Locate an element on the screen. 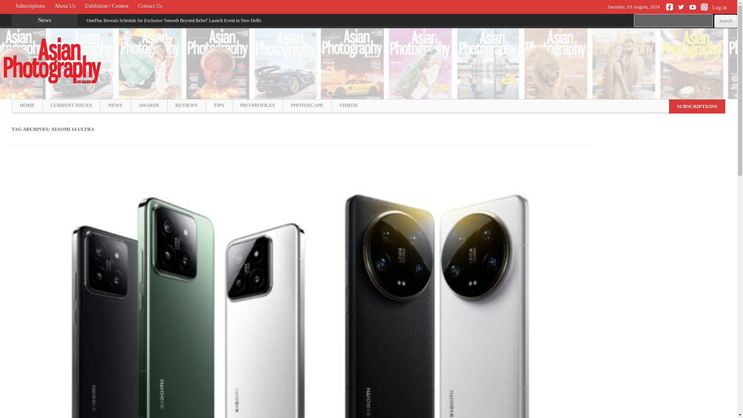 This screenshot has width=743, height=418. NEWS is located at coordinates (115, 105).